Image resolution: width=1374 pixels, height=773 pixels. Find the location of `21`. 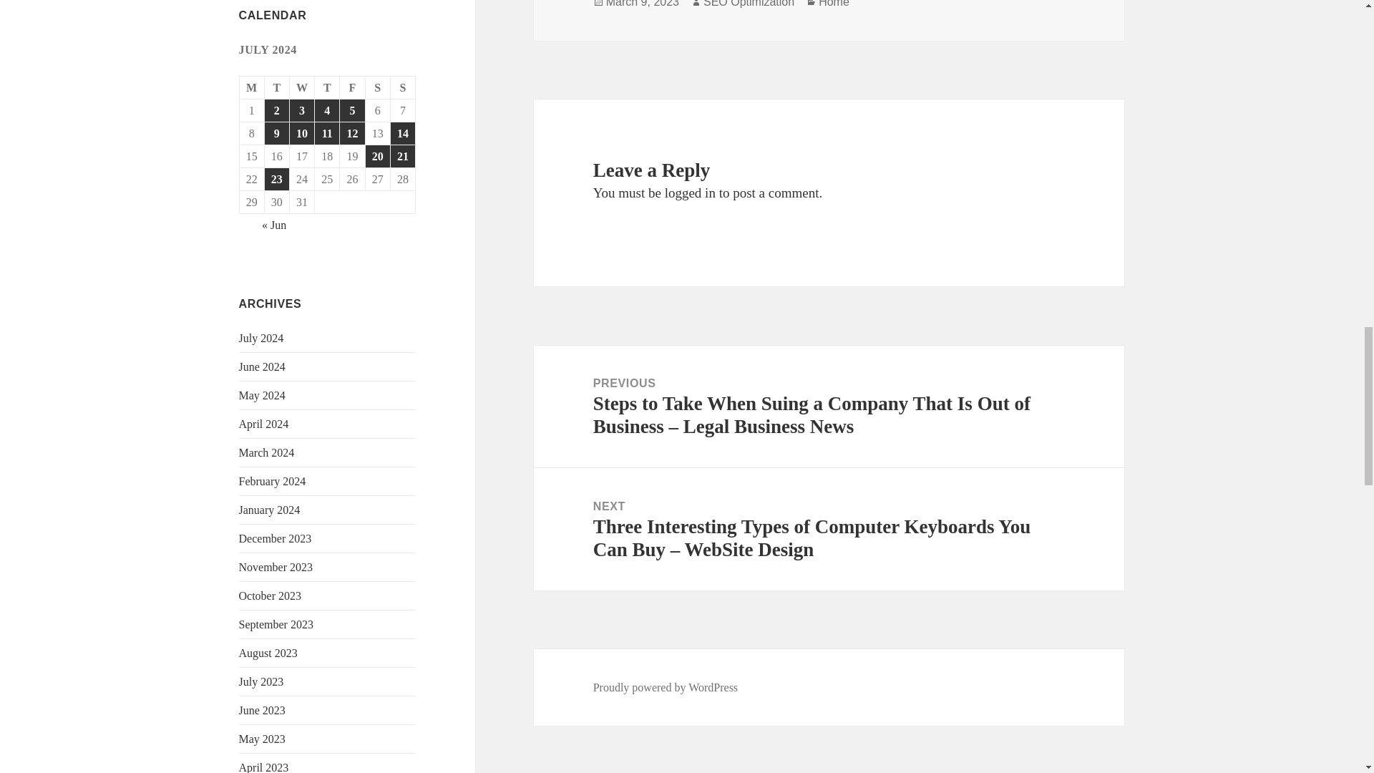

21 is located at coordinates (402, 156).